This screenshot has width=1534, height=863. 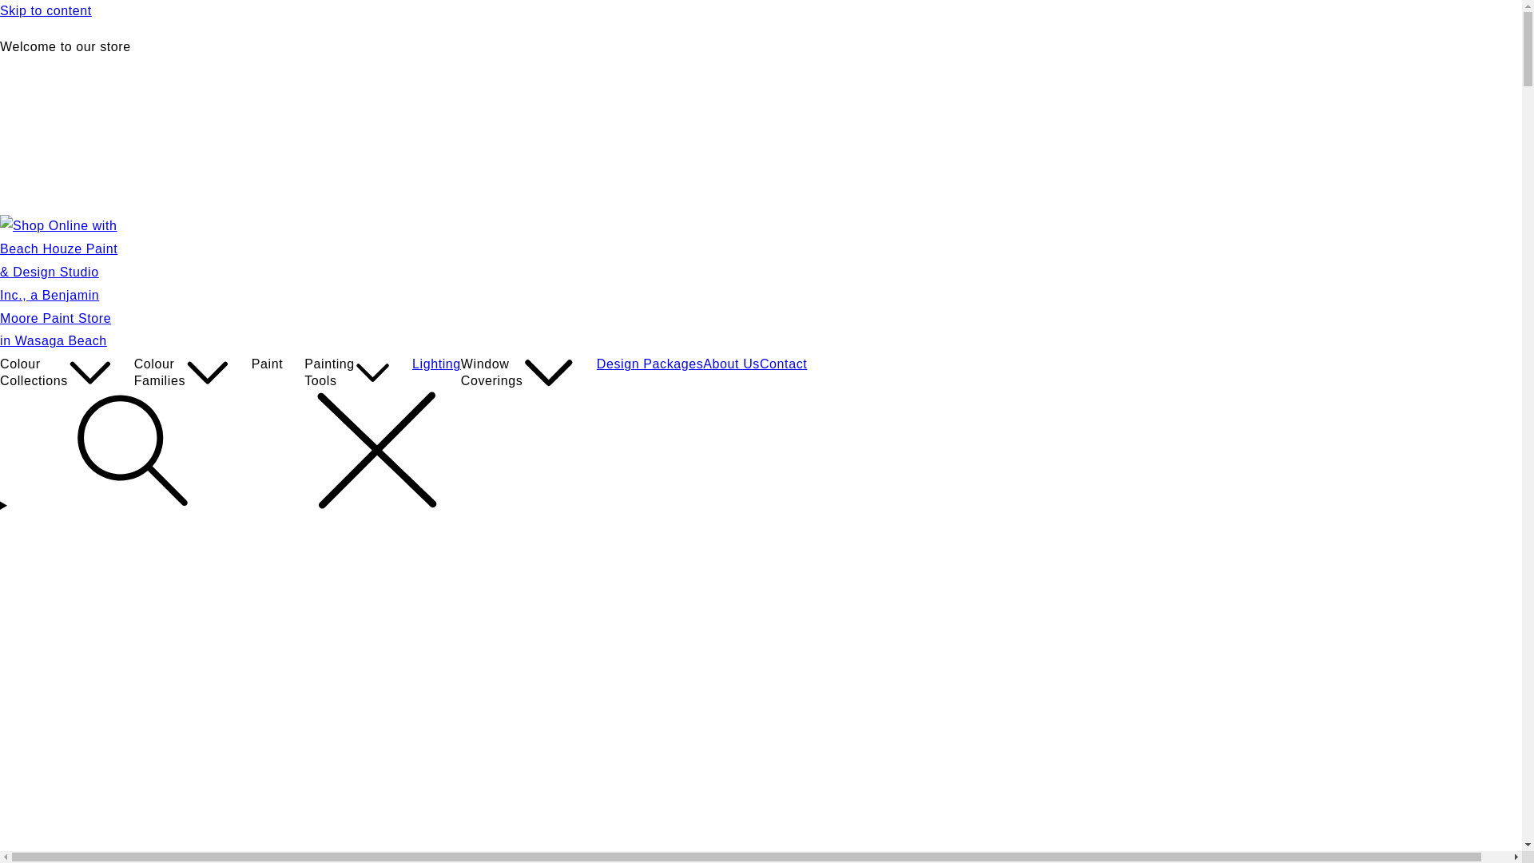 What do you see at coordinates (436, 364) in the screenshot?
I see `Lighting` at bounding box center [436, 364].